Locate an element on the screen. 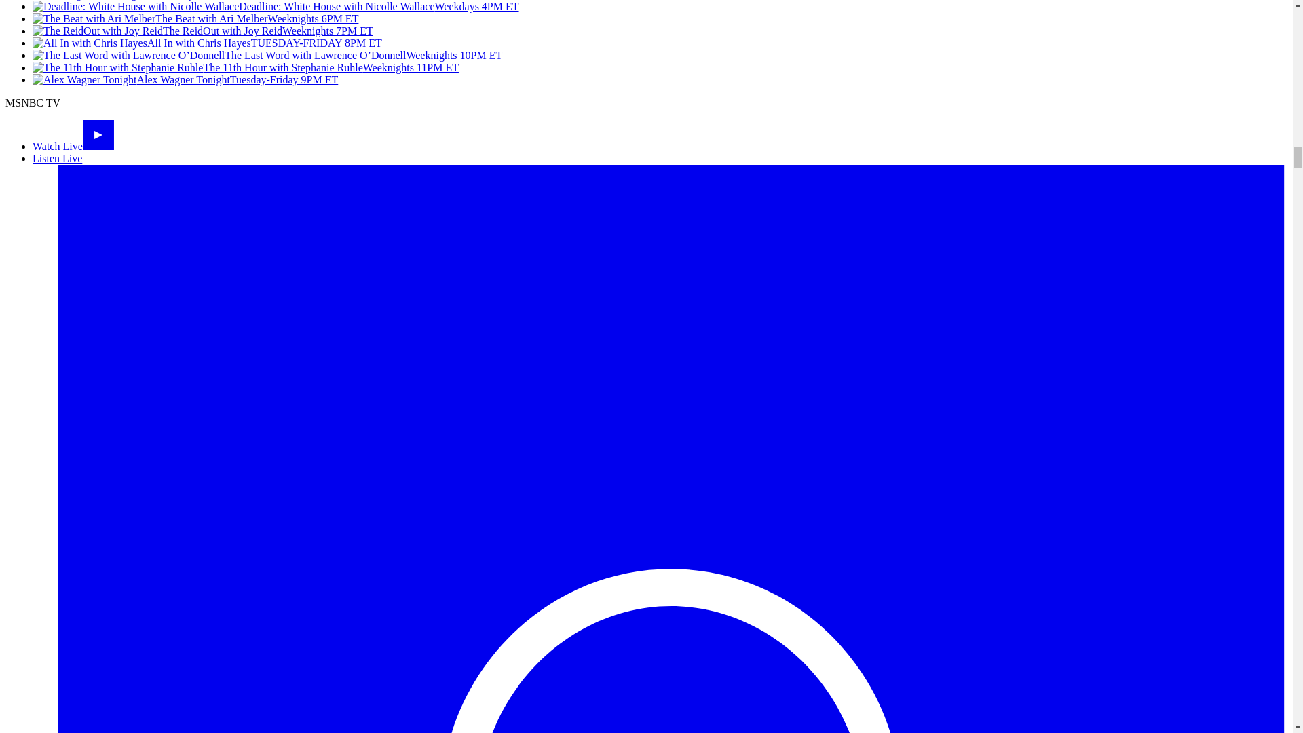 This screenshot has height=733, width=1303. The Beat with Ari MelberWeeknights 6PM ET is located at coordinates (195, 18).